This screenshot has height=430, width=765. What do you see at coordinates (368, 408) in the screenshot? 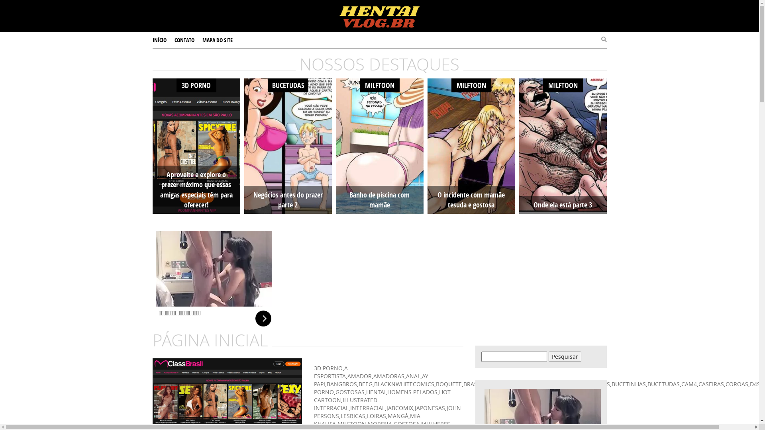
I see `INTERRACIAL,` at bounding box center [368, 408].